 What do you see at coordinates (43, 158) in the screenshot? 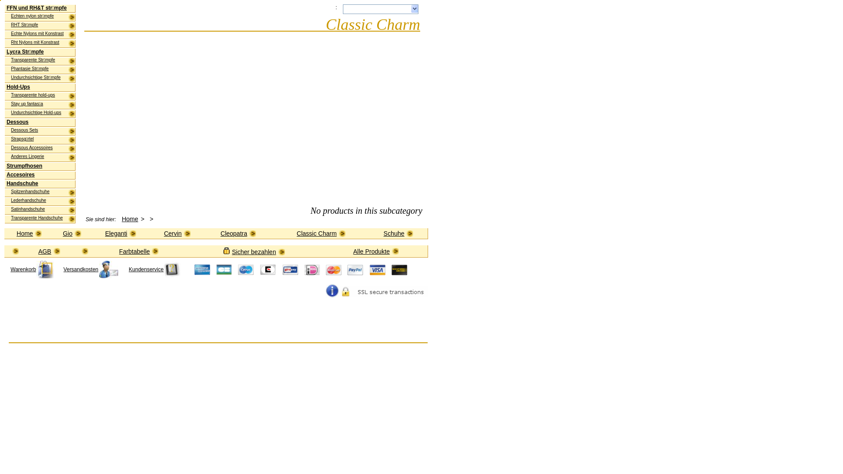
I see `Anderes Lingerie` at bounding box center [43, 158].